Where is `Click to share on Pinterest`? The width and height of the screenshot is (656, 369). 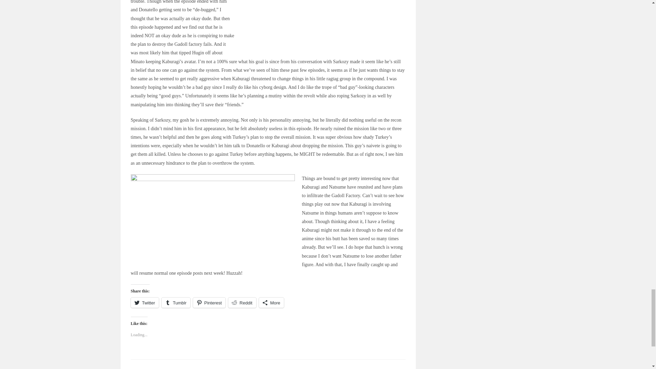
Click to share on Pinterest is located at coordinates (209, 302).